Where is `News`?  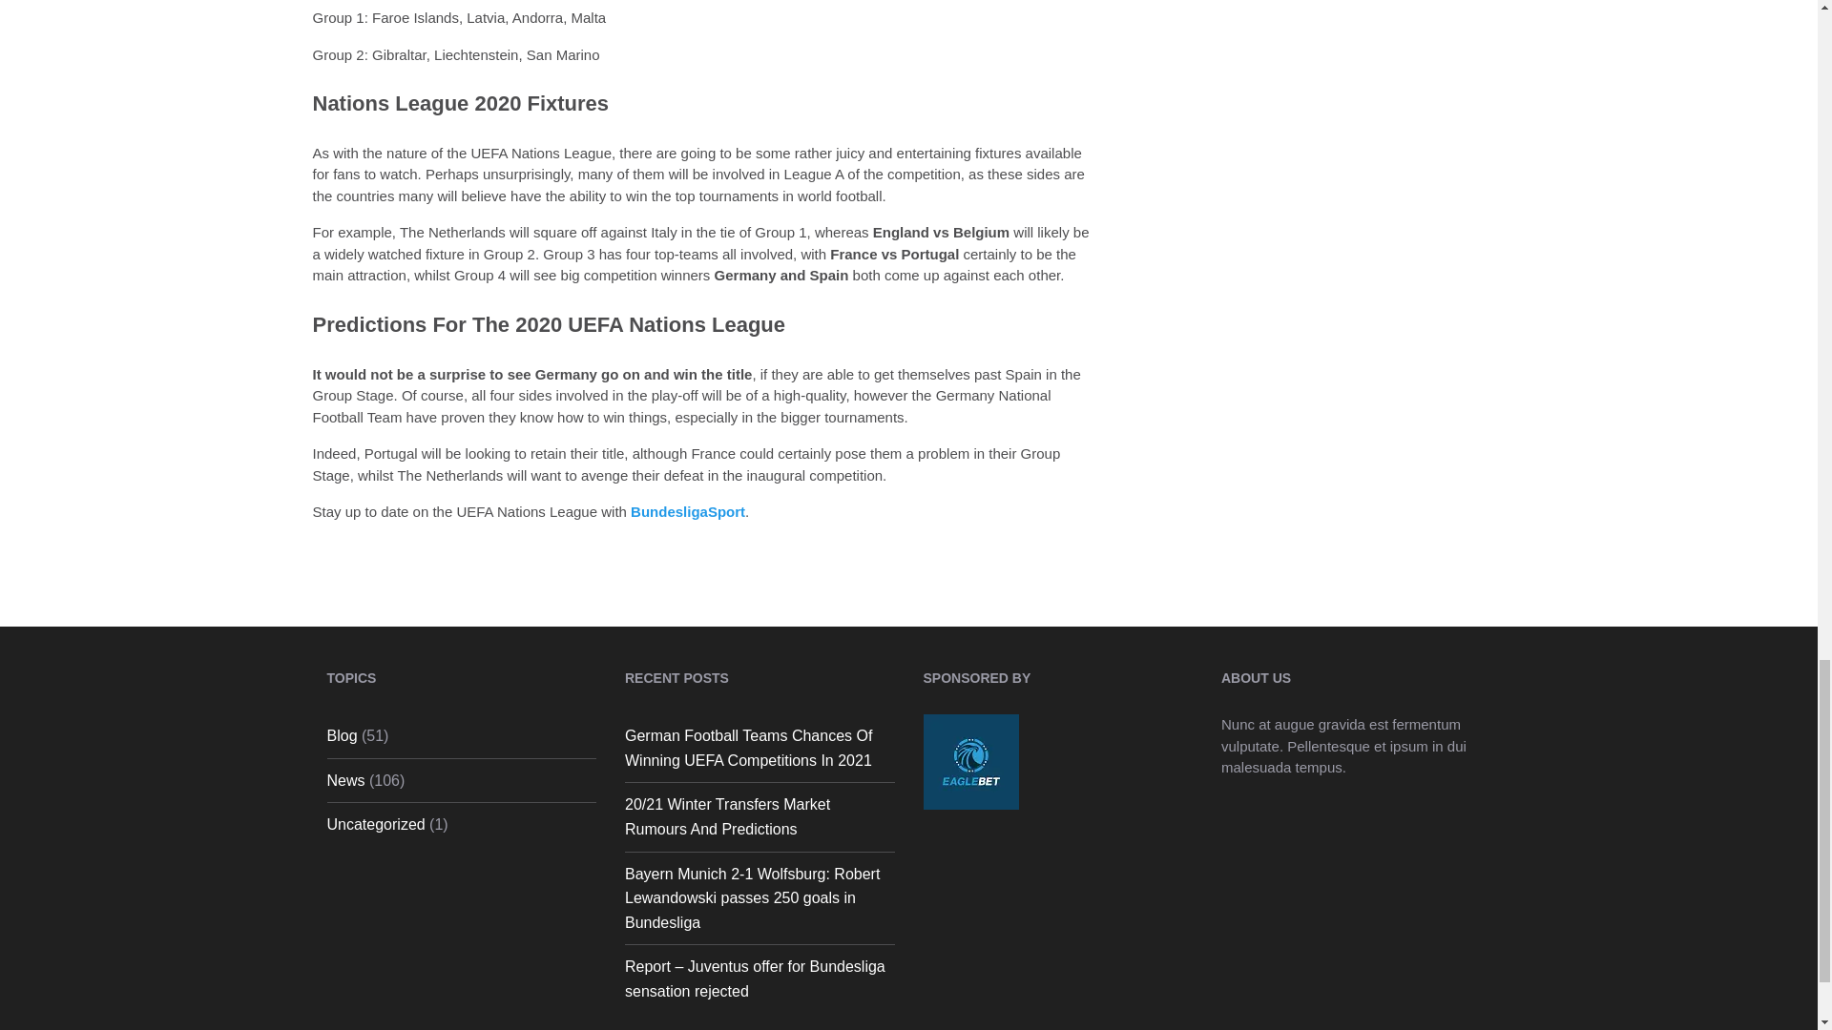
News is located at coordinates (345, 780).